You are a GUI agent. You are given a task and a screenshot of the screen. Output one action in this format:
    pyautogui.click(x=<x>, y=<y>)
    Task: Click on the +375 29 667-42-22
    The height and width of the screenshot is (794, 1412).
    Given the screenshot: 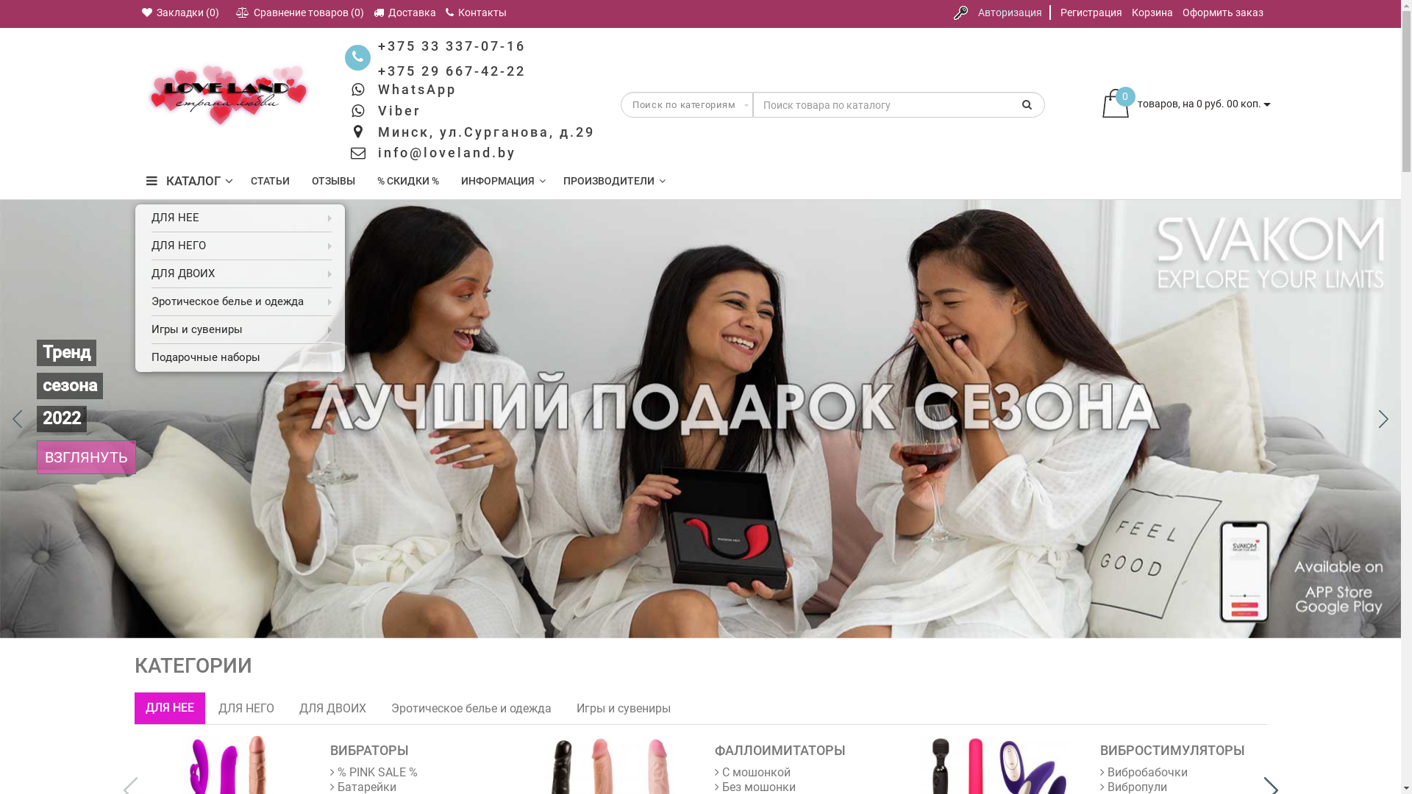 What is the action you would take?
    pyautogui.click(x=452, y=71)
    